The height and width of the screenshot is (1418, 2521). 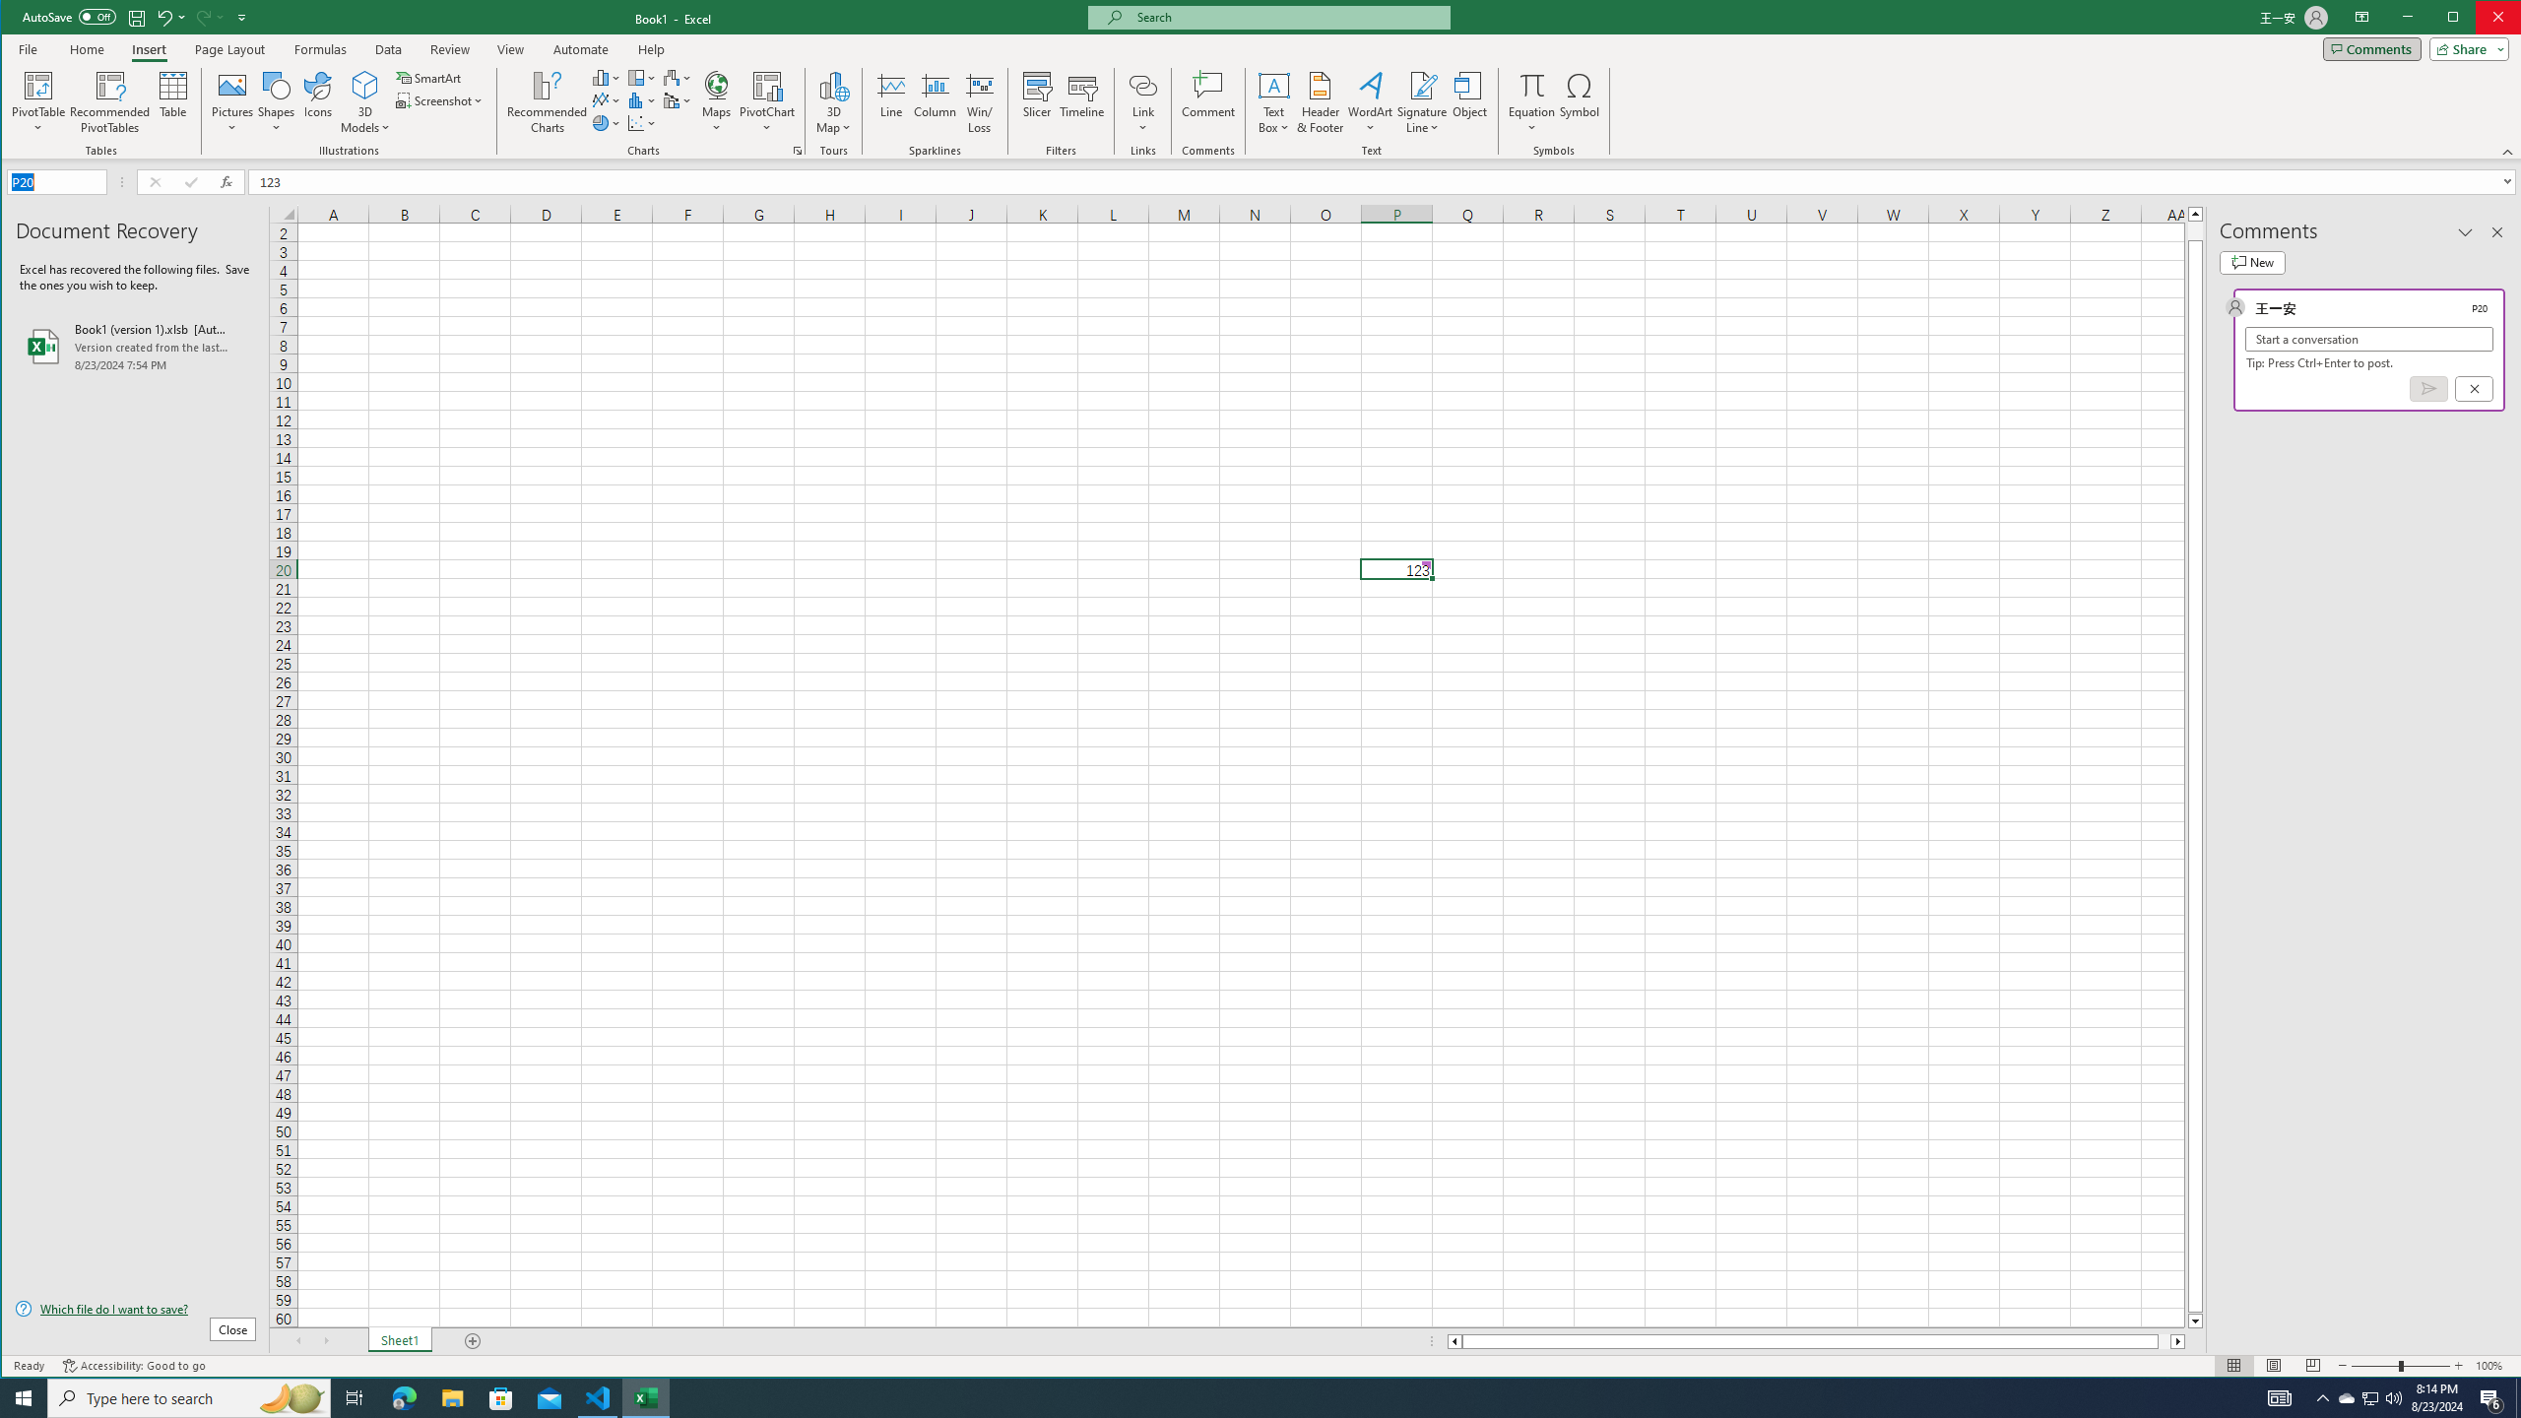 I want to click on Symbol..., so click(x=2347, y=1398).